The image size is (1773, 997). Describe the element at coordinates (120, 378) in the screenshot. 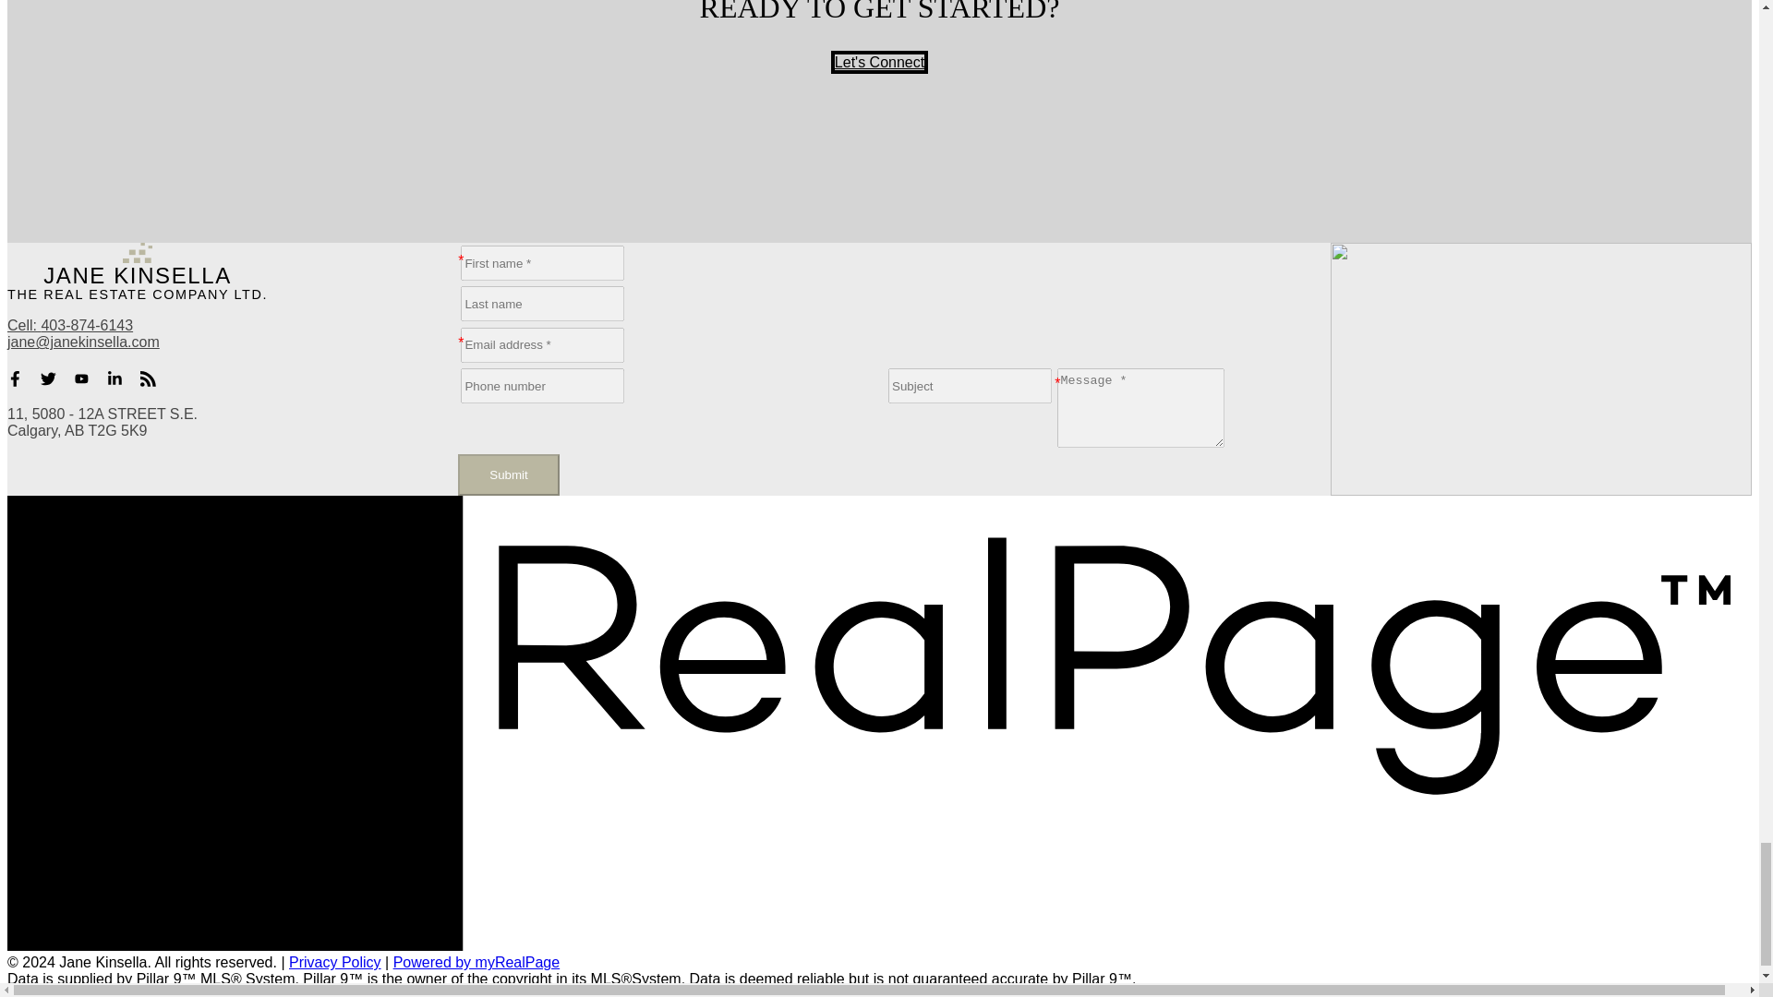

I see `linkedin` at that location.